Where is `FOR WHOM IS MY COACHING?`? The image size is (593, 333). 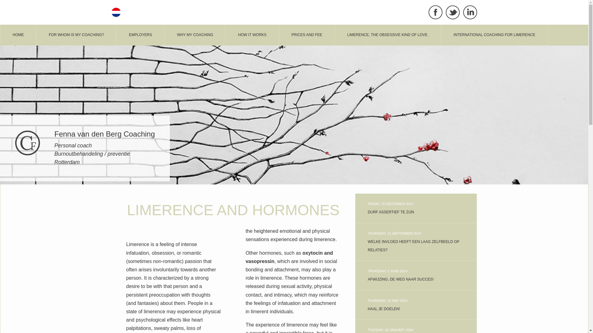 FOR WHOM IS MY COACHING? is located at coordinates (140, 35).